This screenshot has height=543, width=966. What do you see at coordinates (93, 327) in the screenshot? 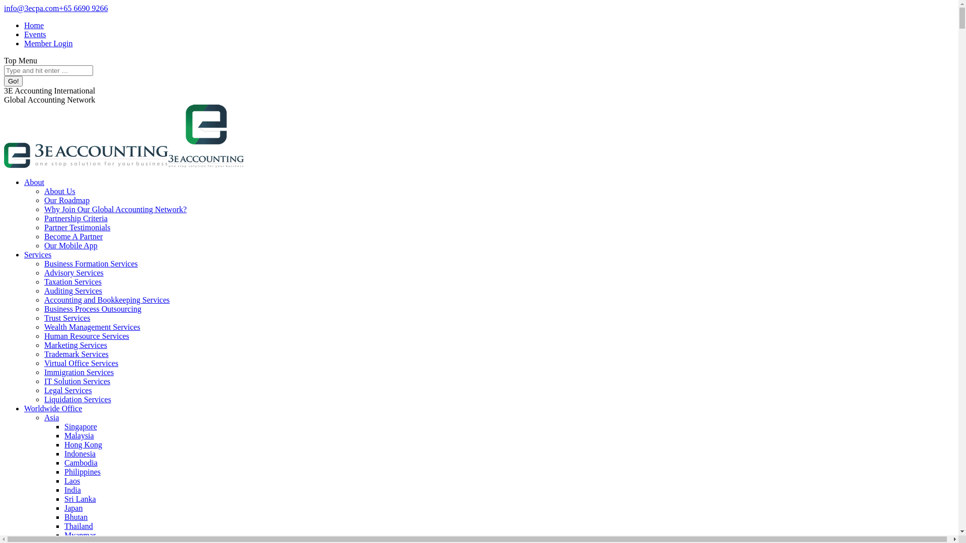
I see `Wealth Management Services` at bounding box center [93, 327].